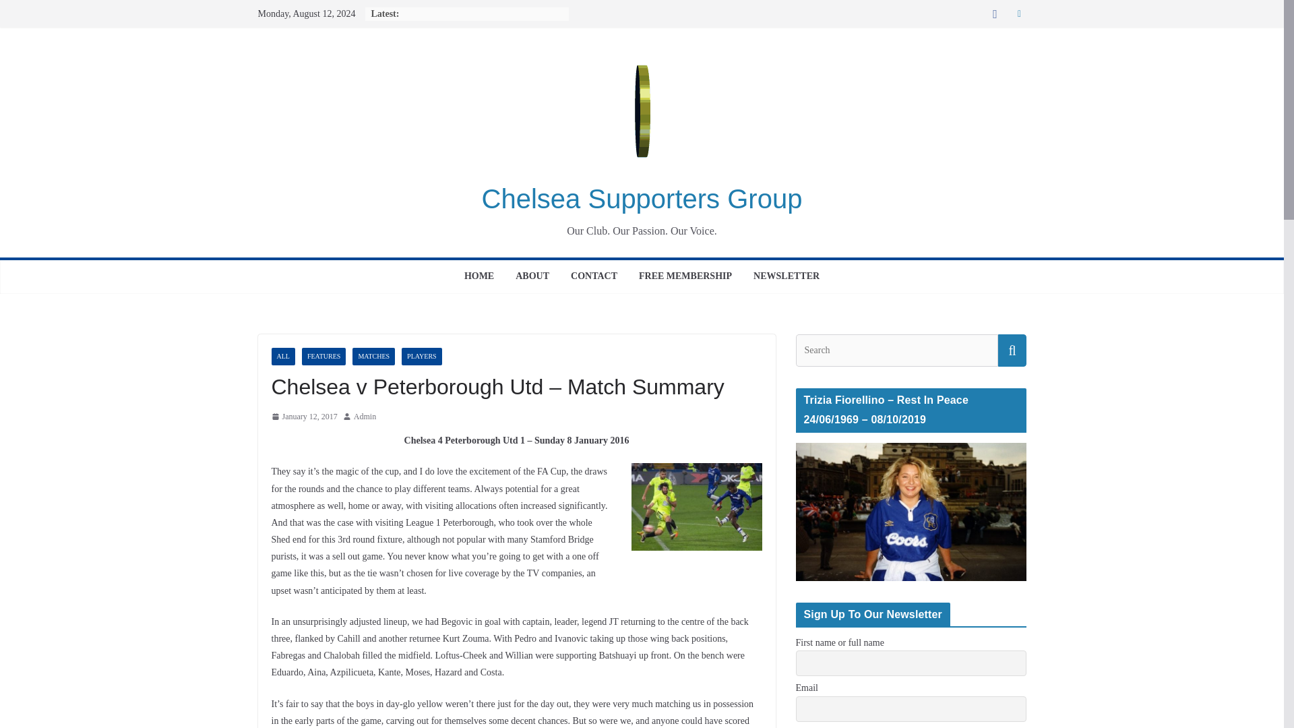  I want to click on PLAYERS, so click(422, 357).